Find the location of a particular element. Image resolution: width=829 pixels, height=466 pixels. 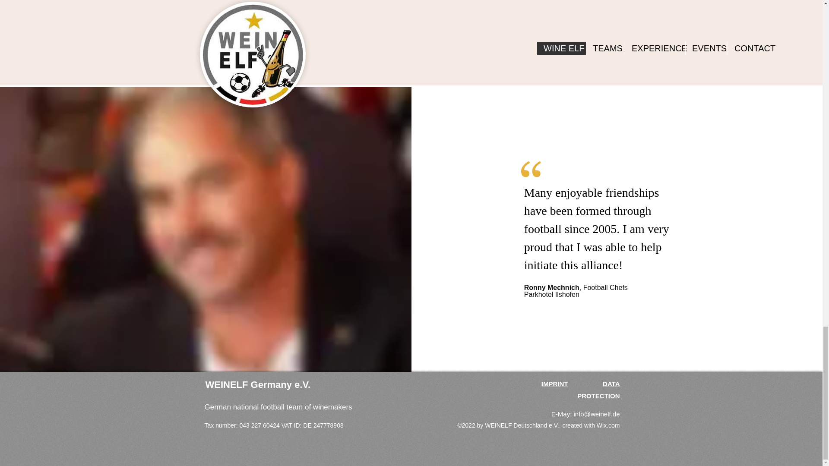

We are European champions!!! is located at coordinates (269, 22).